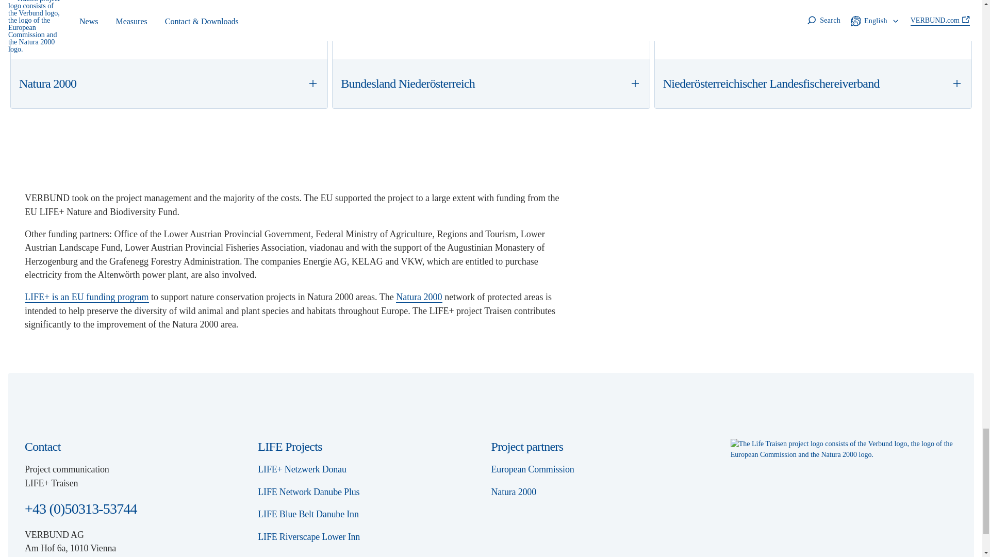 The image size is (990, 557). I want to click on LIFE Network Danube Plus, so click(313, 492).